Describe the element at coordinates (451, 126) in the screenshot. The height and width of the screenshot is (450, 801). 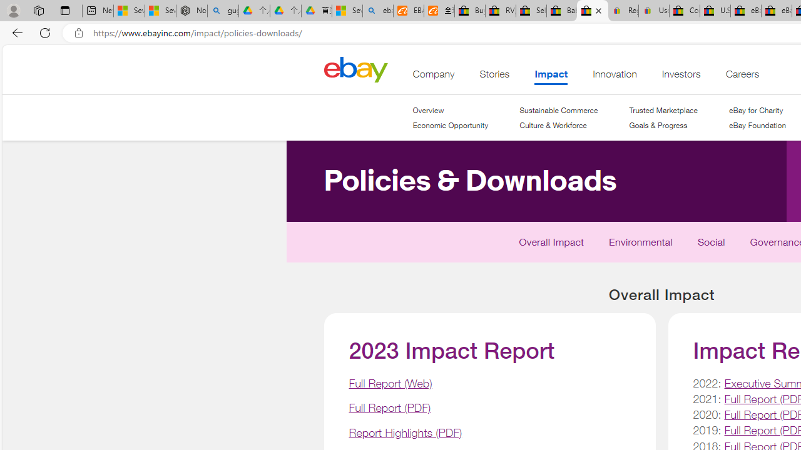
I see `Economic Opportunity` at that location.